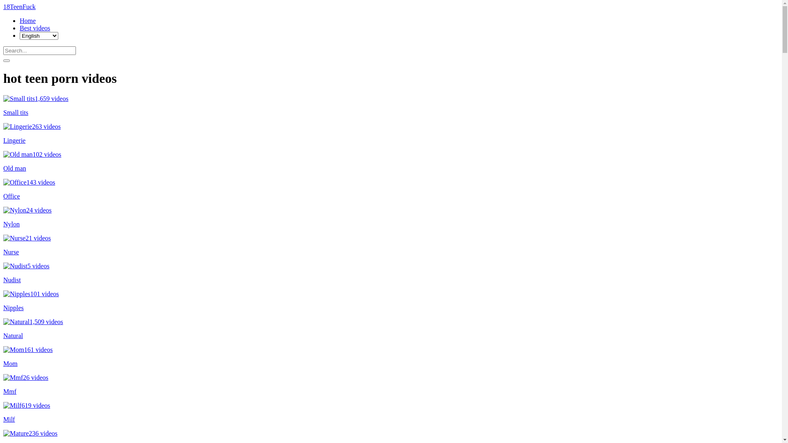 The height and width of the screenshot is (443, 788). What do you see at coordinates (391, 245) in the screenshot?
I see `21 videos
Nurse` at bounding box center [391, 245].